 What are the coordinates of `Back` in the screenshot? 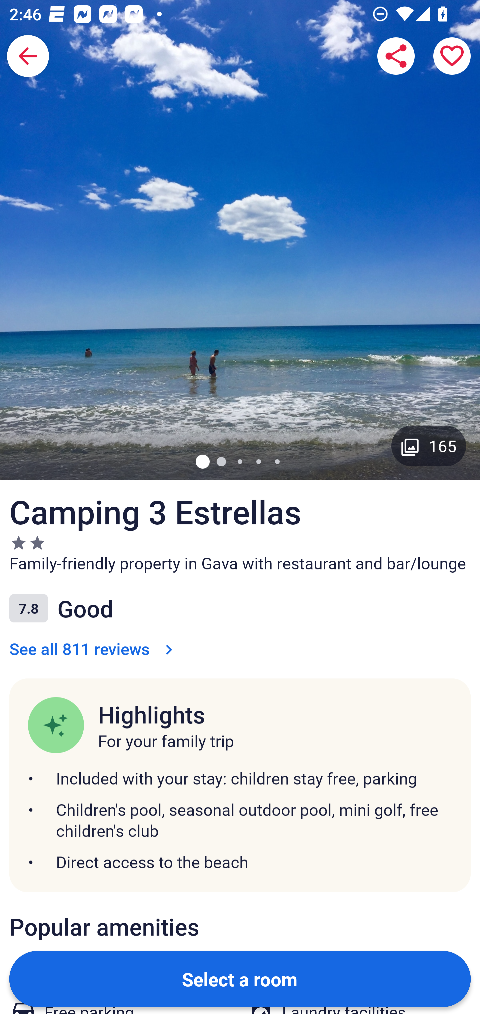 It's located at (28, 56).